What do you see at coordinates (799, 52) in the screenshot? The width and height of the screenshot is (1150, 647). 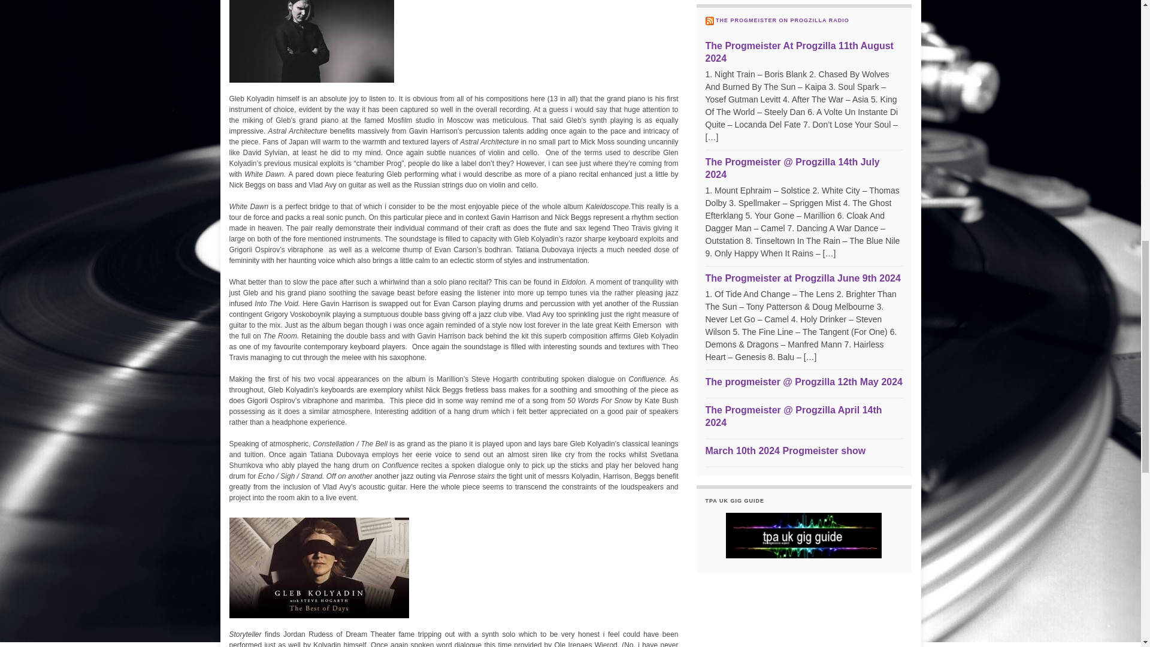 I see `The Progmeister At Progzilla 11th August 2024` at bounding box center [799, 52].